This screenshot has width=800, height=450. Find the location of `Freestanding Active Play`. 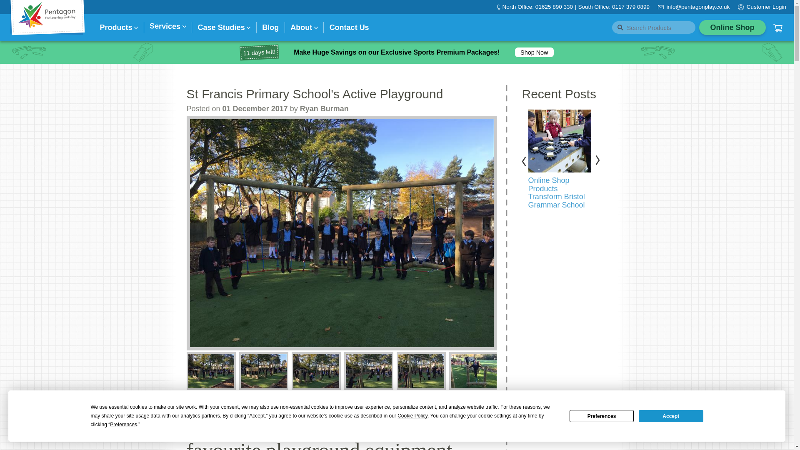

Freestanding Active Play is located at coordinates (215, 117).